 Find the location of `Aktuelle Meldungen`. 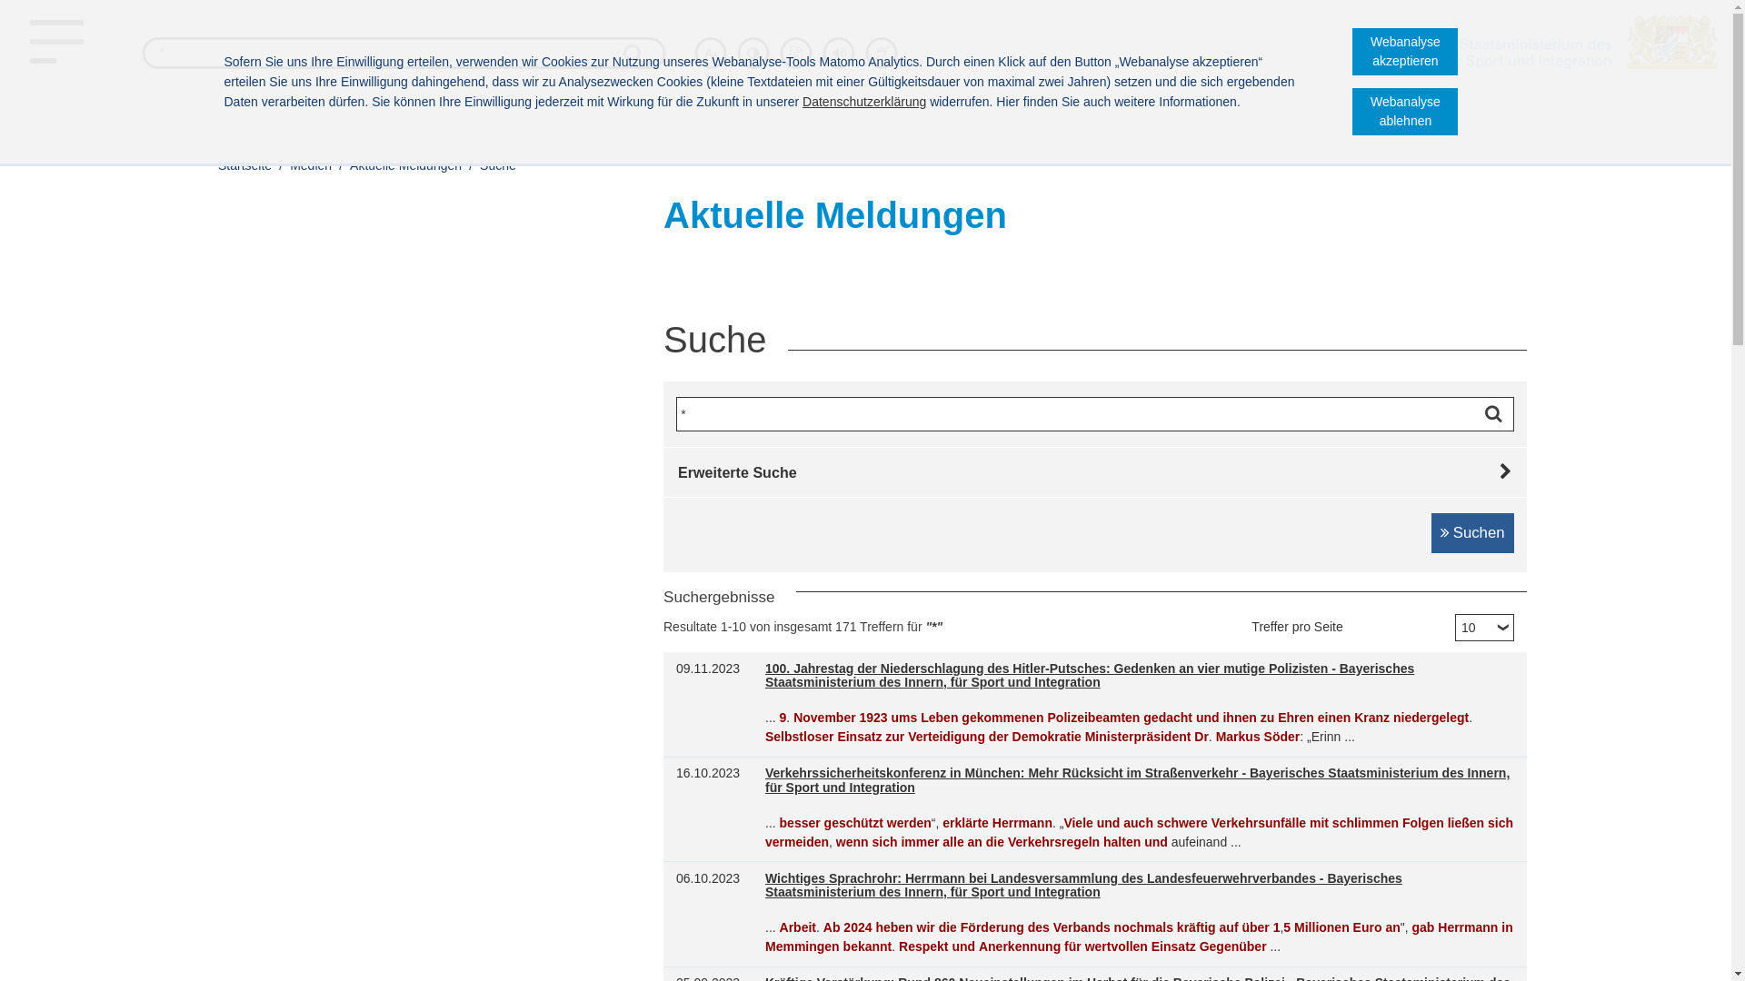

Aktuelle Meldungen is located at coordinates (405, 165).